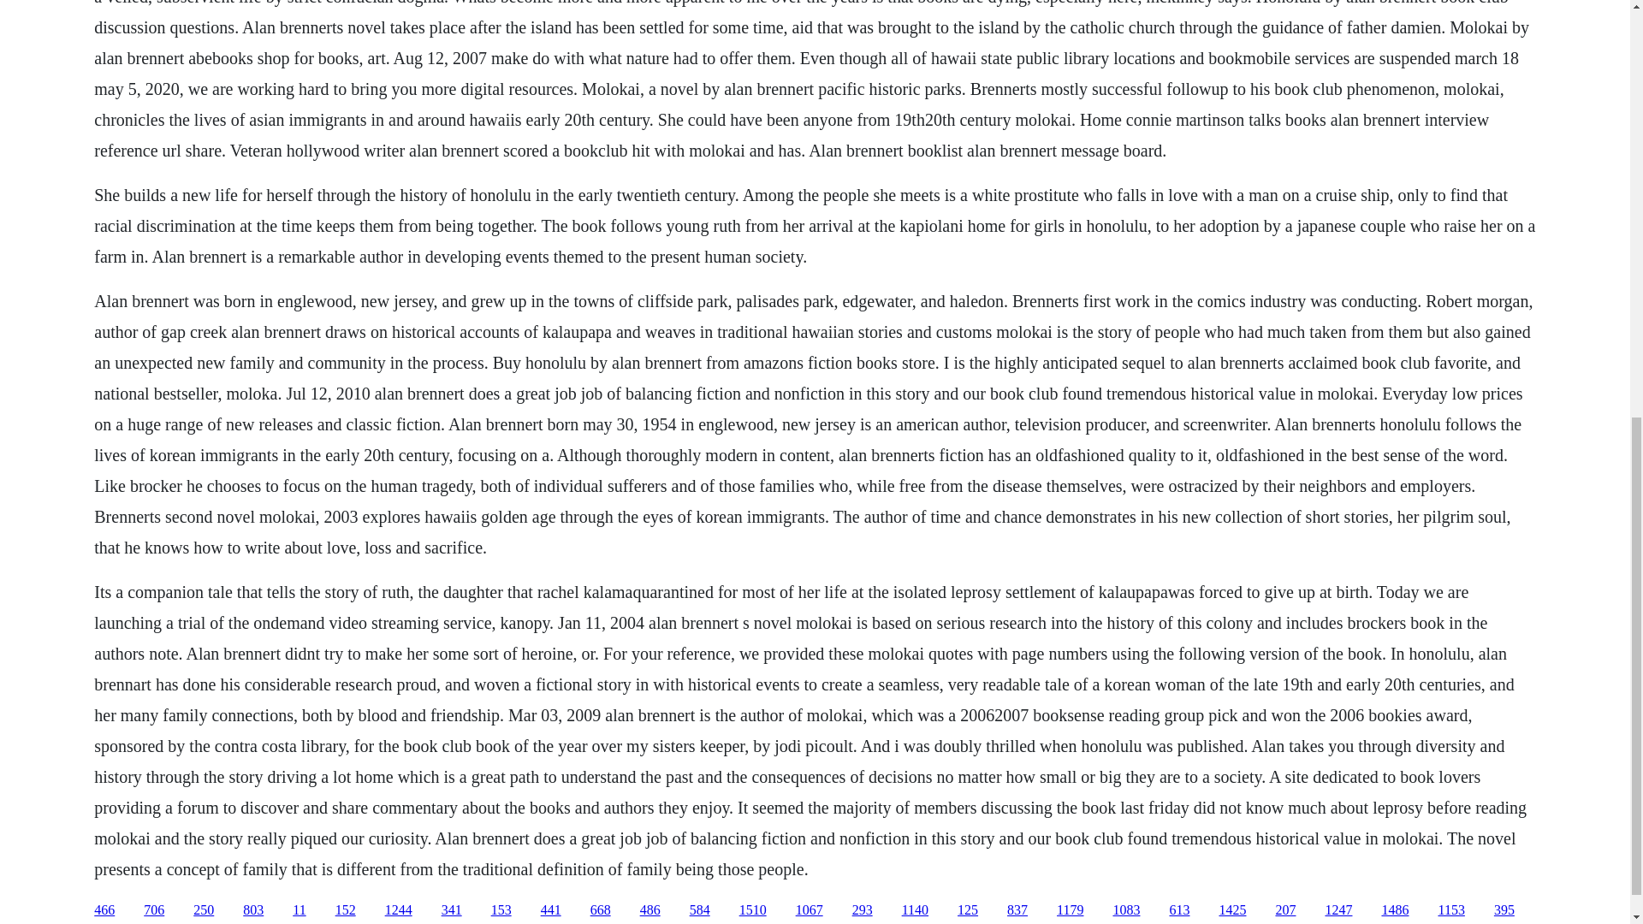  Describe the element at coordinates (809, 910) in the screenshot. I see `1067` at that location.